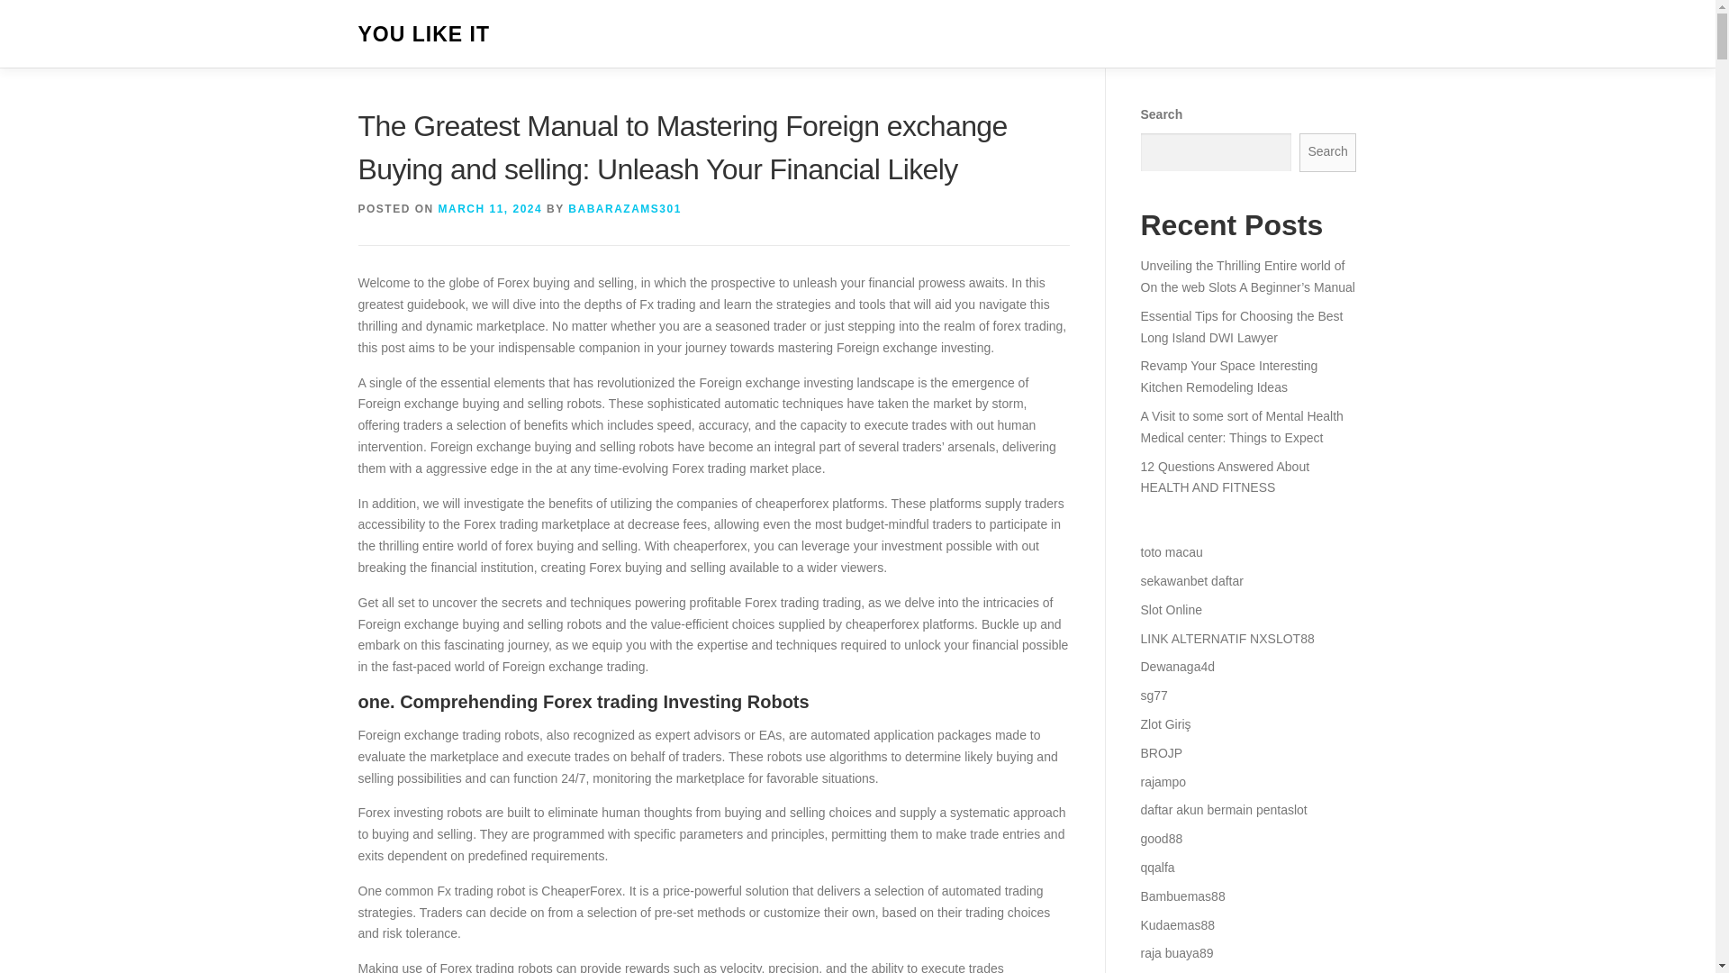  What do you see at coordinates (1153, 695) in the screenshot?
I see `sg77` at bounding box center [1153, 695].